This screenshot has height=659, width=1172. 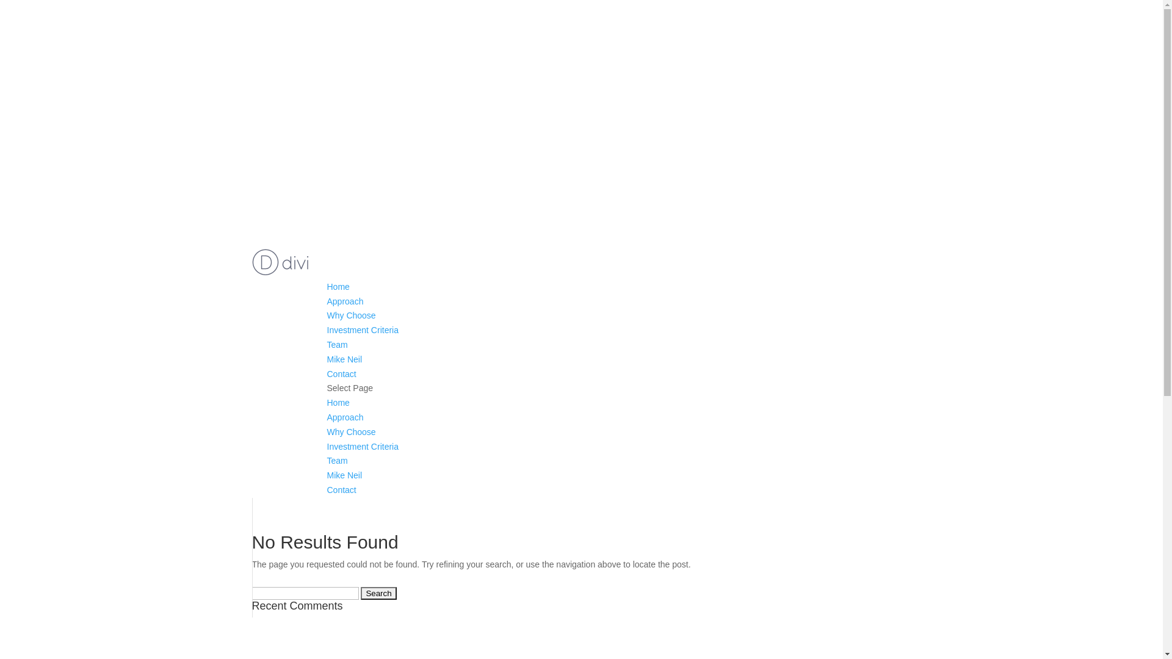 What do you see at coordinates (345, 417) in the screenshot?
I see `Approach` at bounding box center [345, 417].